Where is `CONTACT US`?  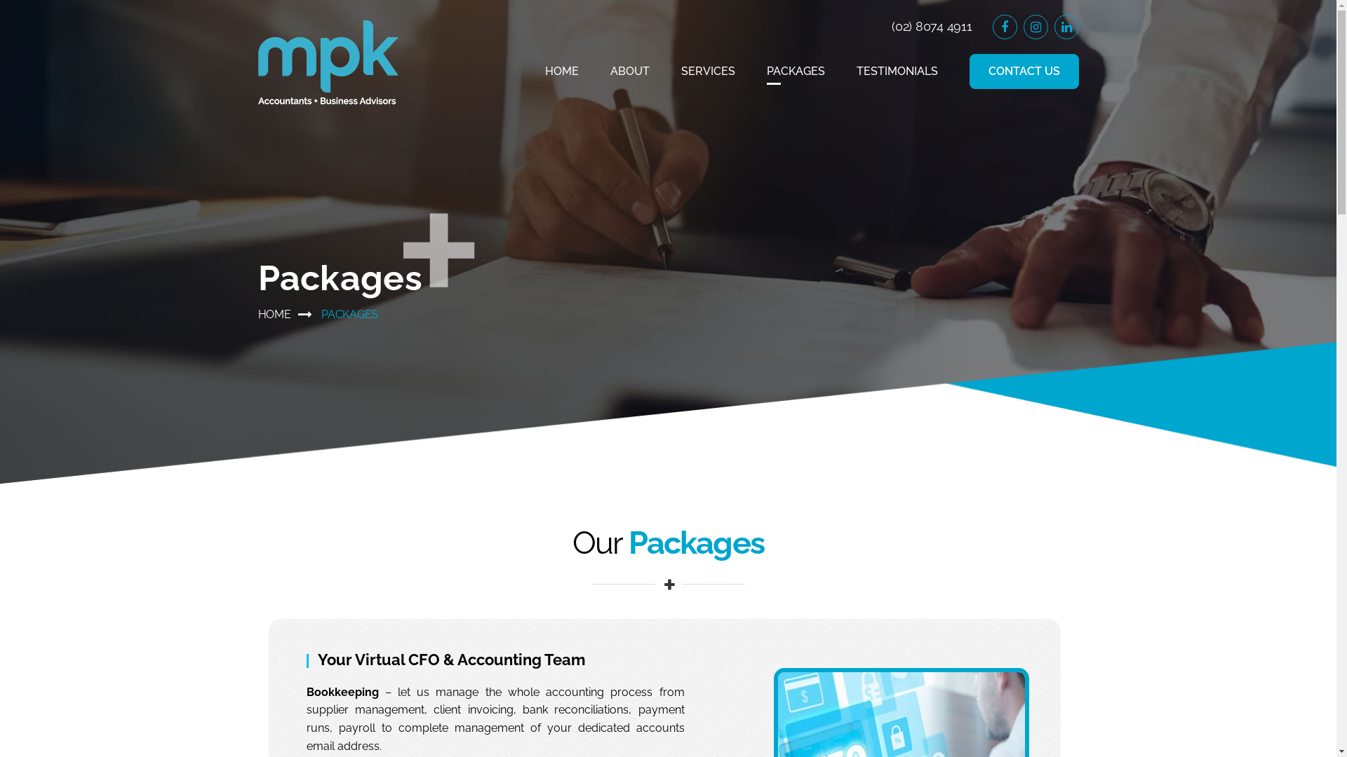 CONTACT US is located at coordinates (1024, 71).